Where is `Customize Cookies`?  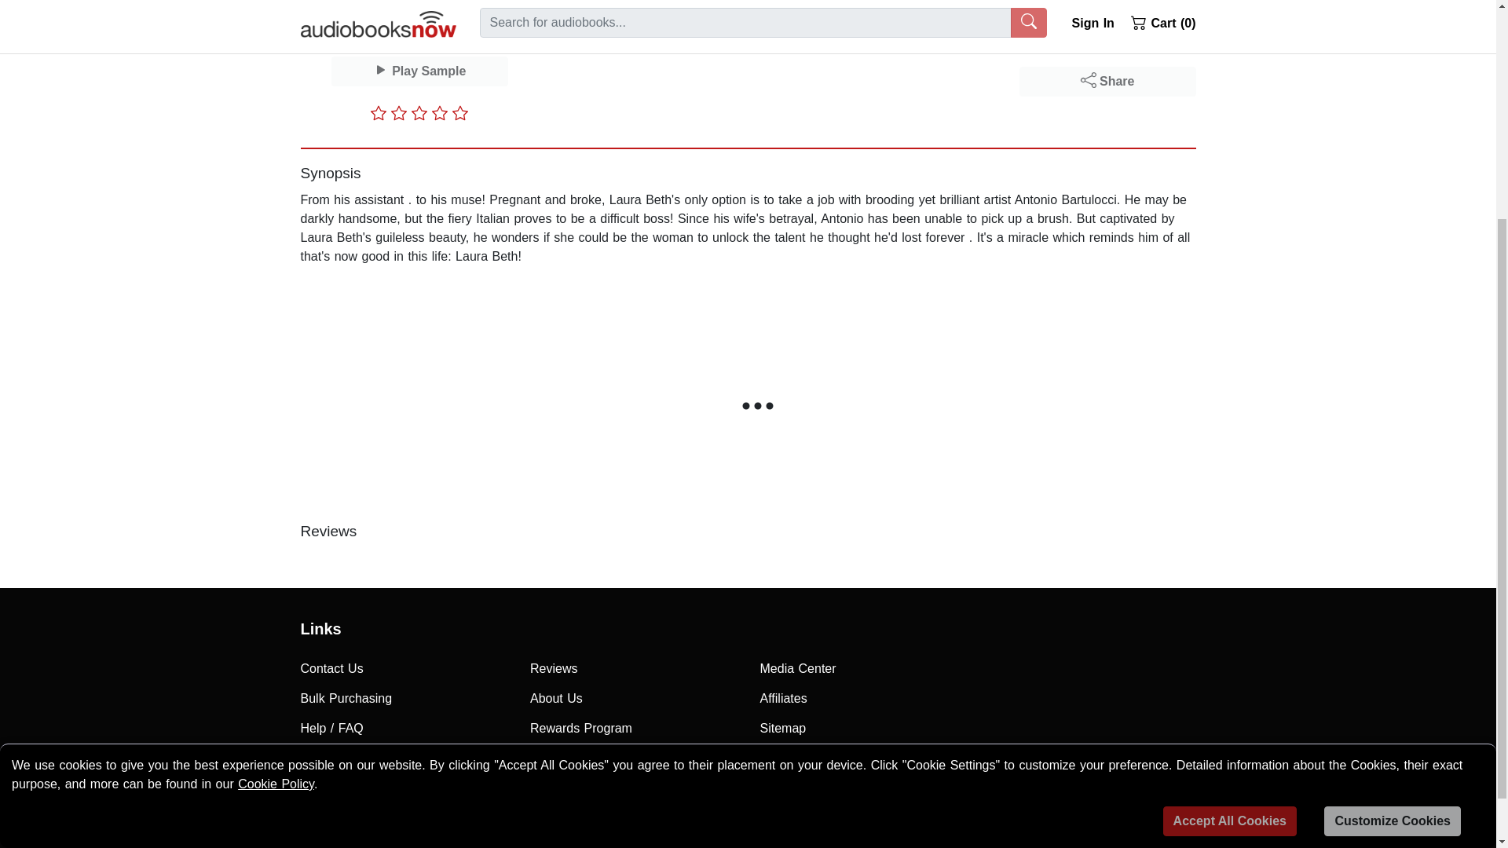
Customize Cookies is located at coordinates (1392, 517).